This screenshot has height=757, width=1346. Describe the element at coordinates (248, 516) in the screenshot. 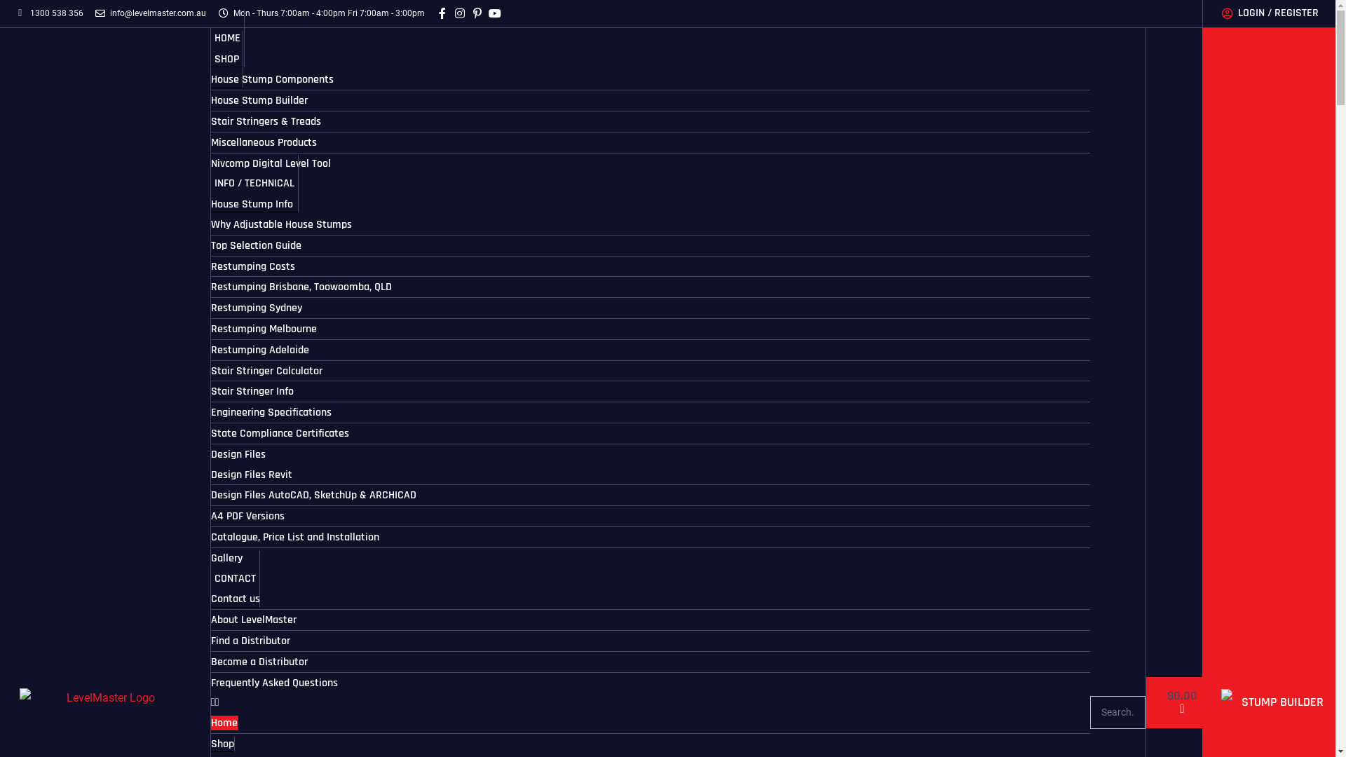

I see `A4 PDF Versions` at that location.